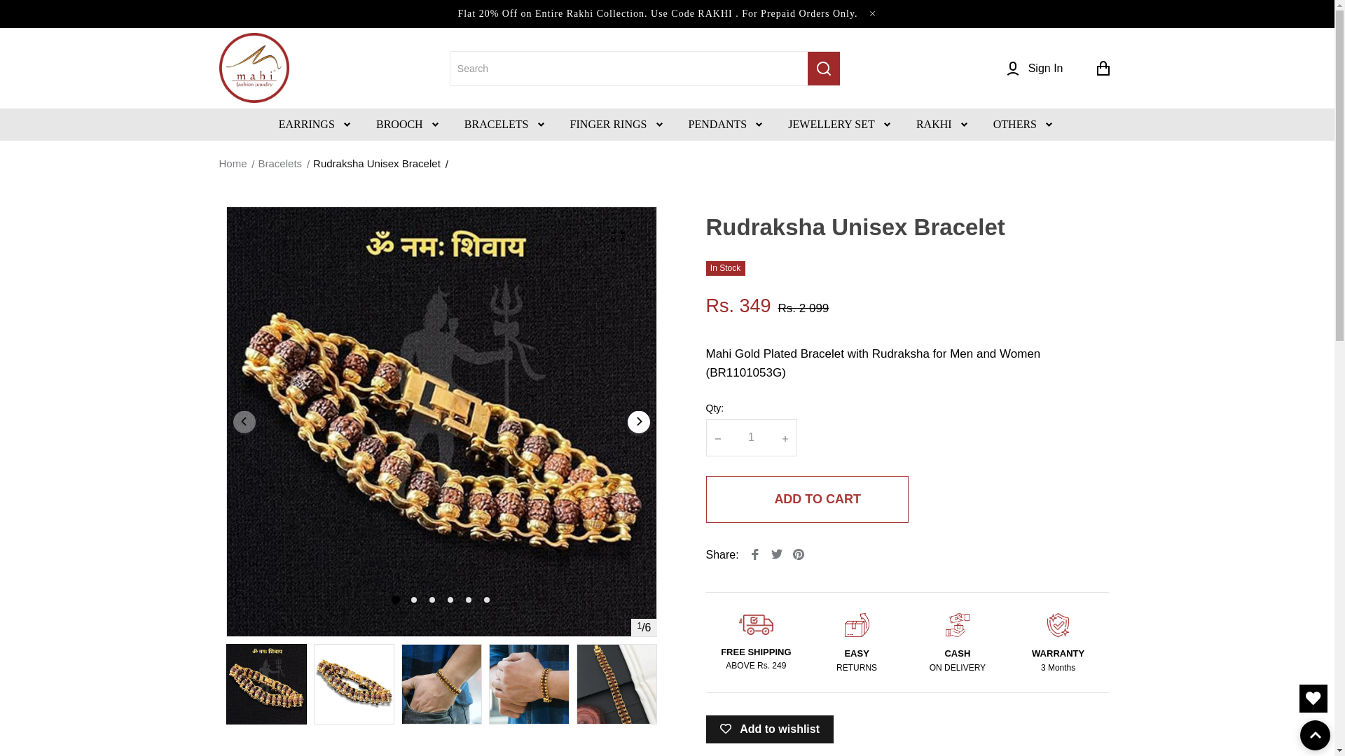  Describe the element at coordinates (1033, 69) in the screenshot. I see ` Sign In` at that location.